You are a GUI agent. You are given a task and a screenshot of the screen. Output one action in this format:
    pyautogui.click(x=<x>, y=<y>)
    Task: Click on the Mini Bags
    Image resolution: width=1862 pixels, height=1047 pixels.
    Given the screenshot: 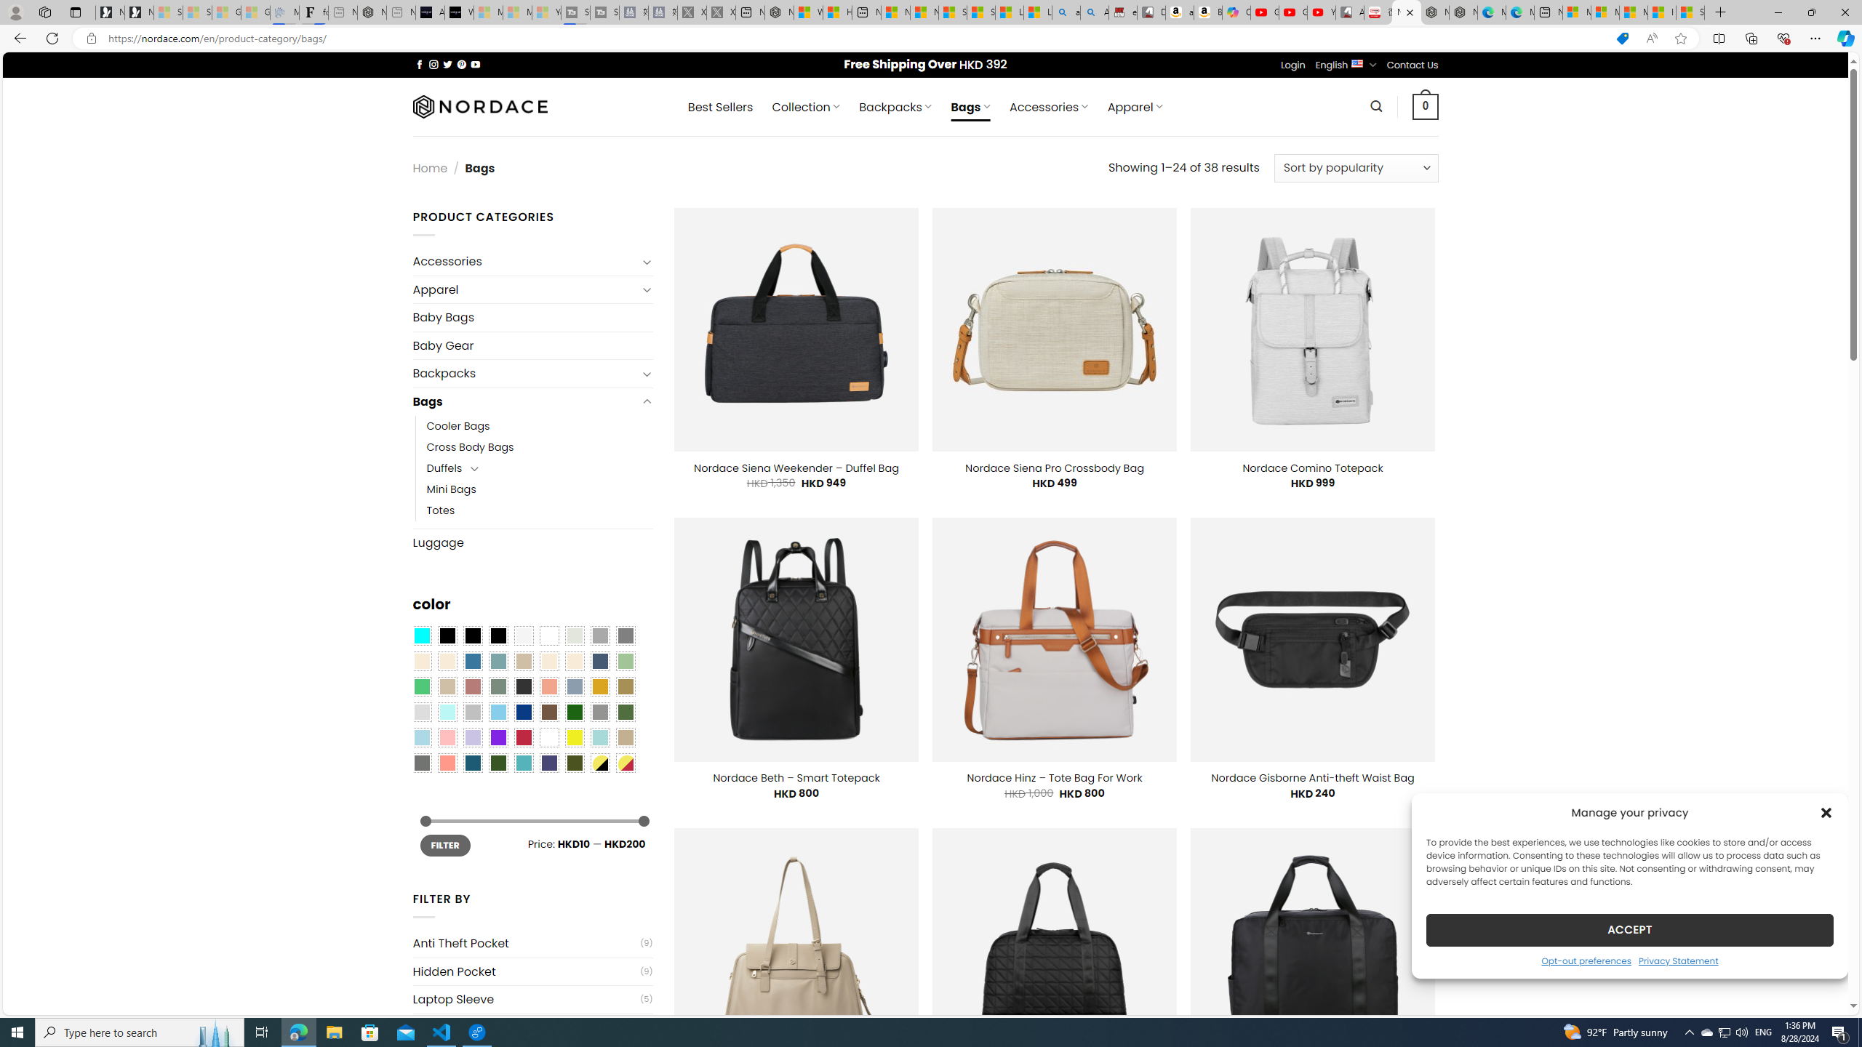 What is the action you would take?
    pyautogui.click(x=540, y=489)
    